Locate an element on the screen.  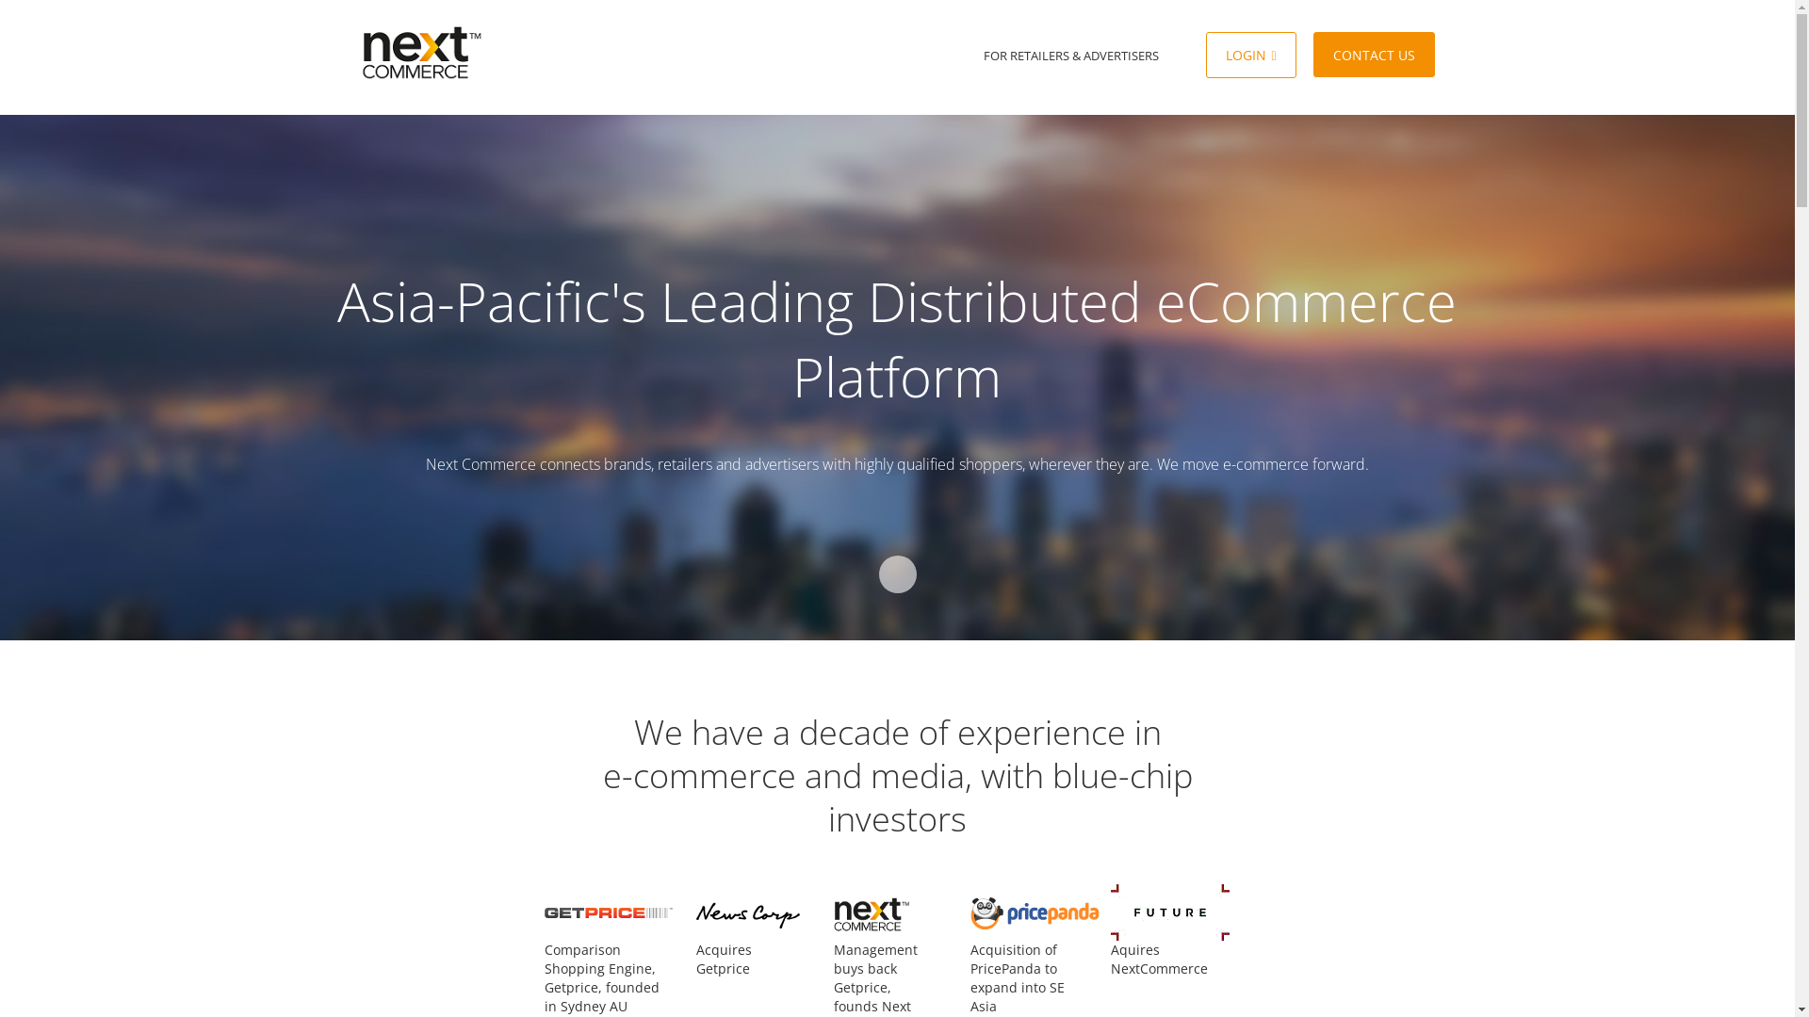
FOR RETAILERS & ADVERTISERS is located at coordinates (1071, 56).